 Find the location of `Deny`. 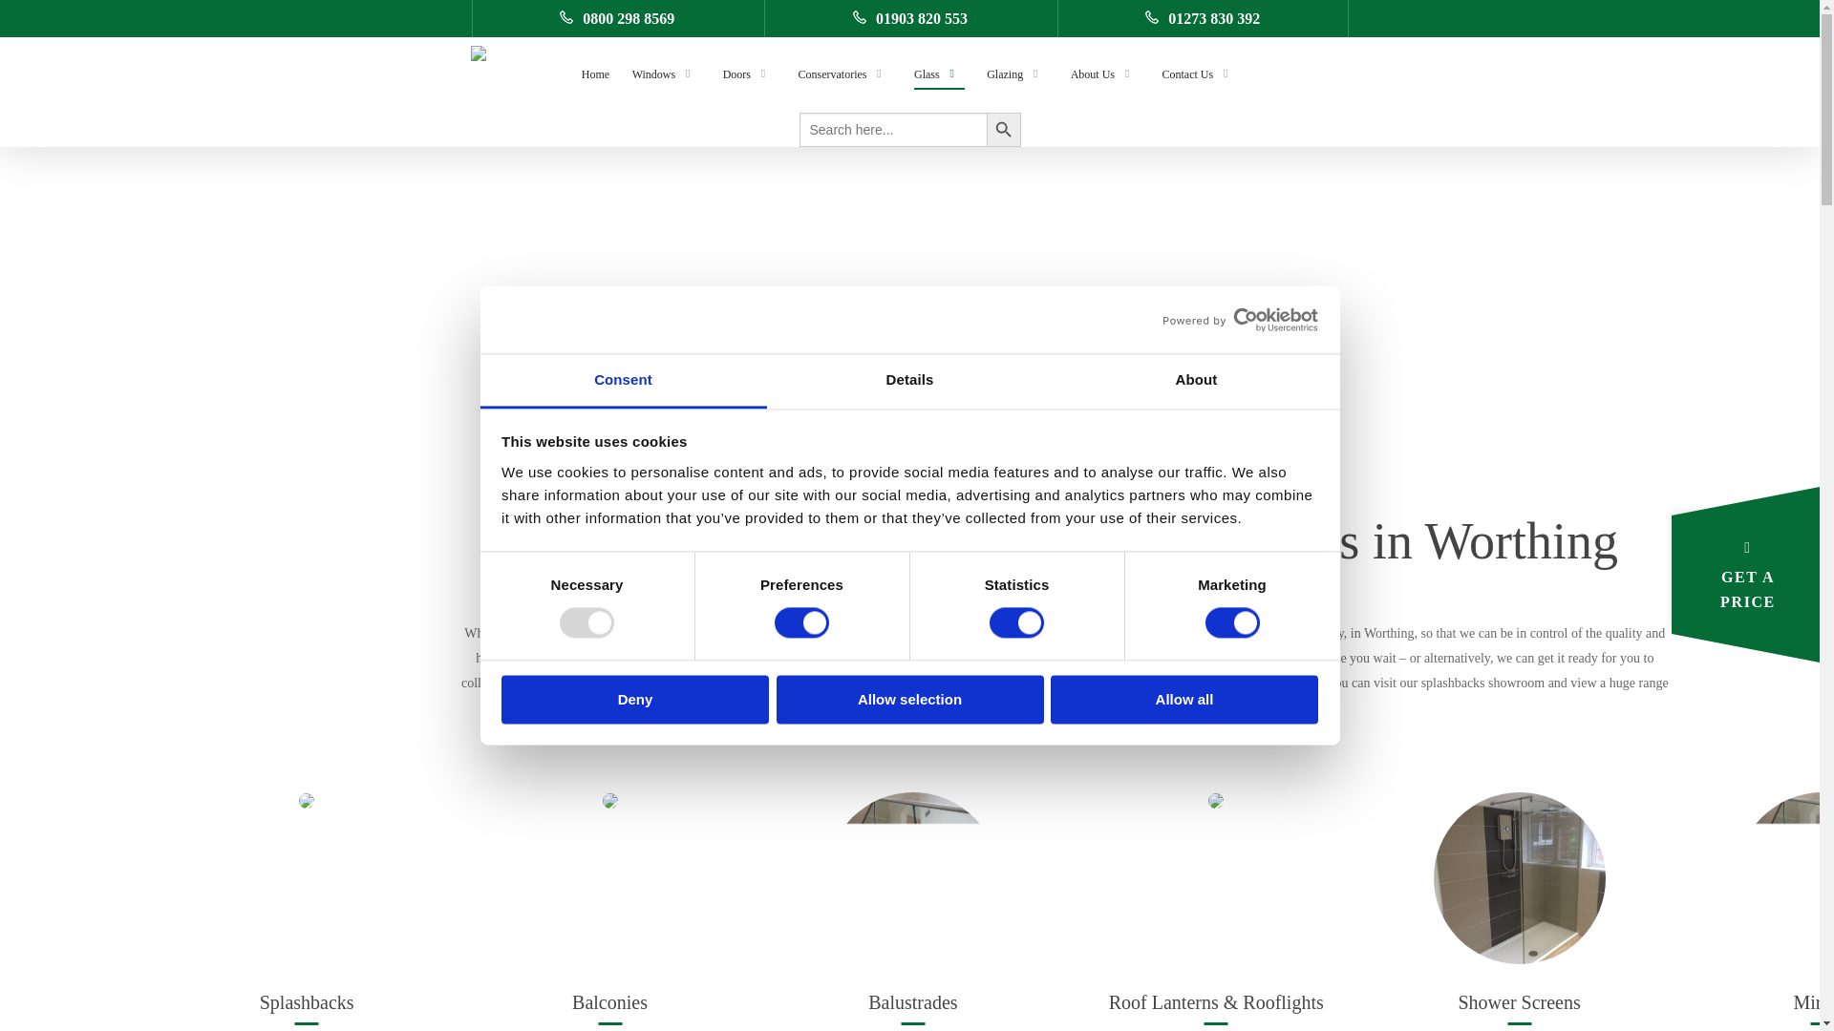

Deny is located at coordinates (634, 699).